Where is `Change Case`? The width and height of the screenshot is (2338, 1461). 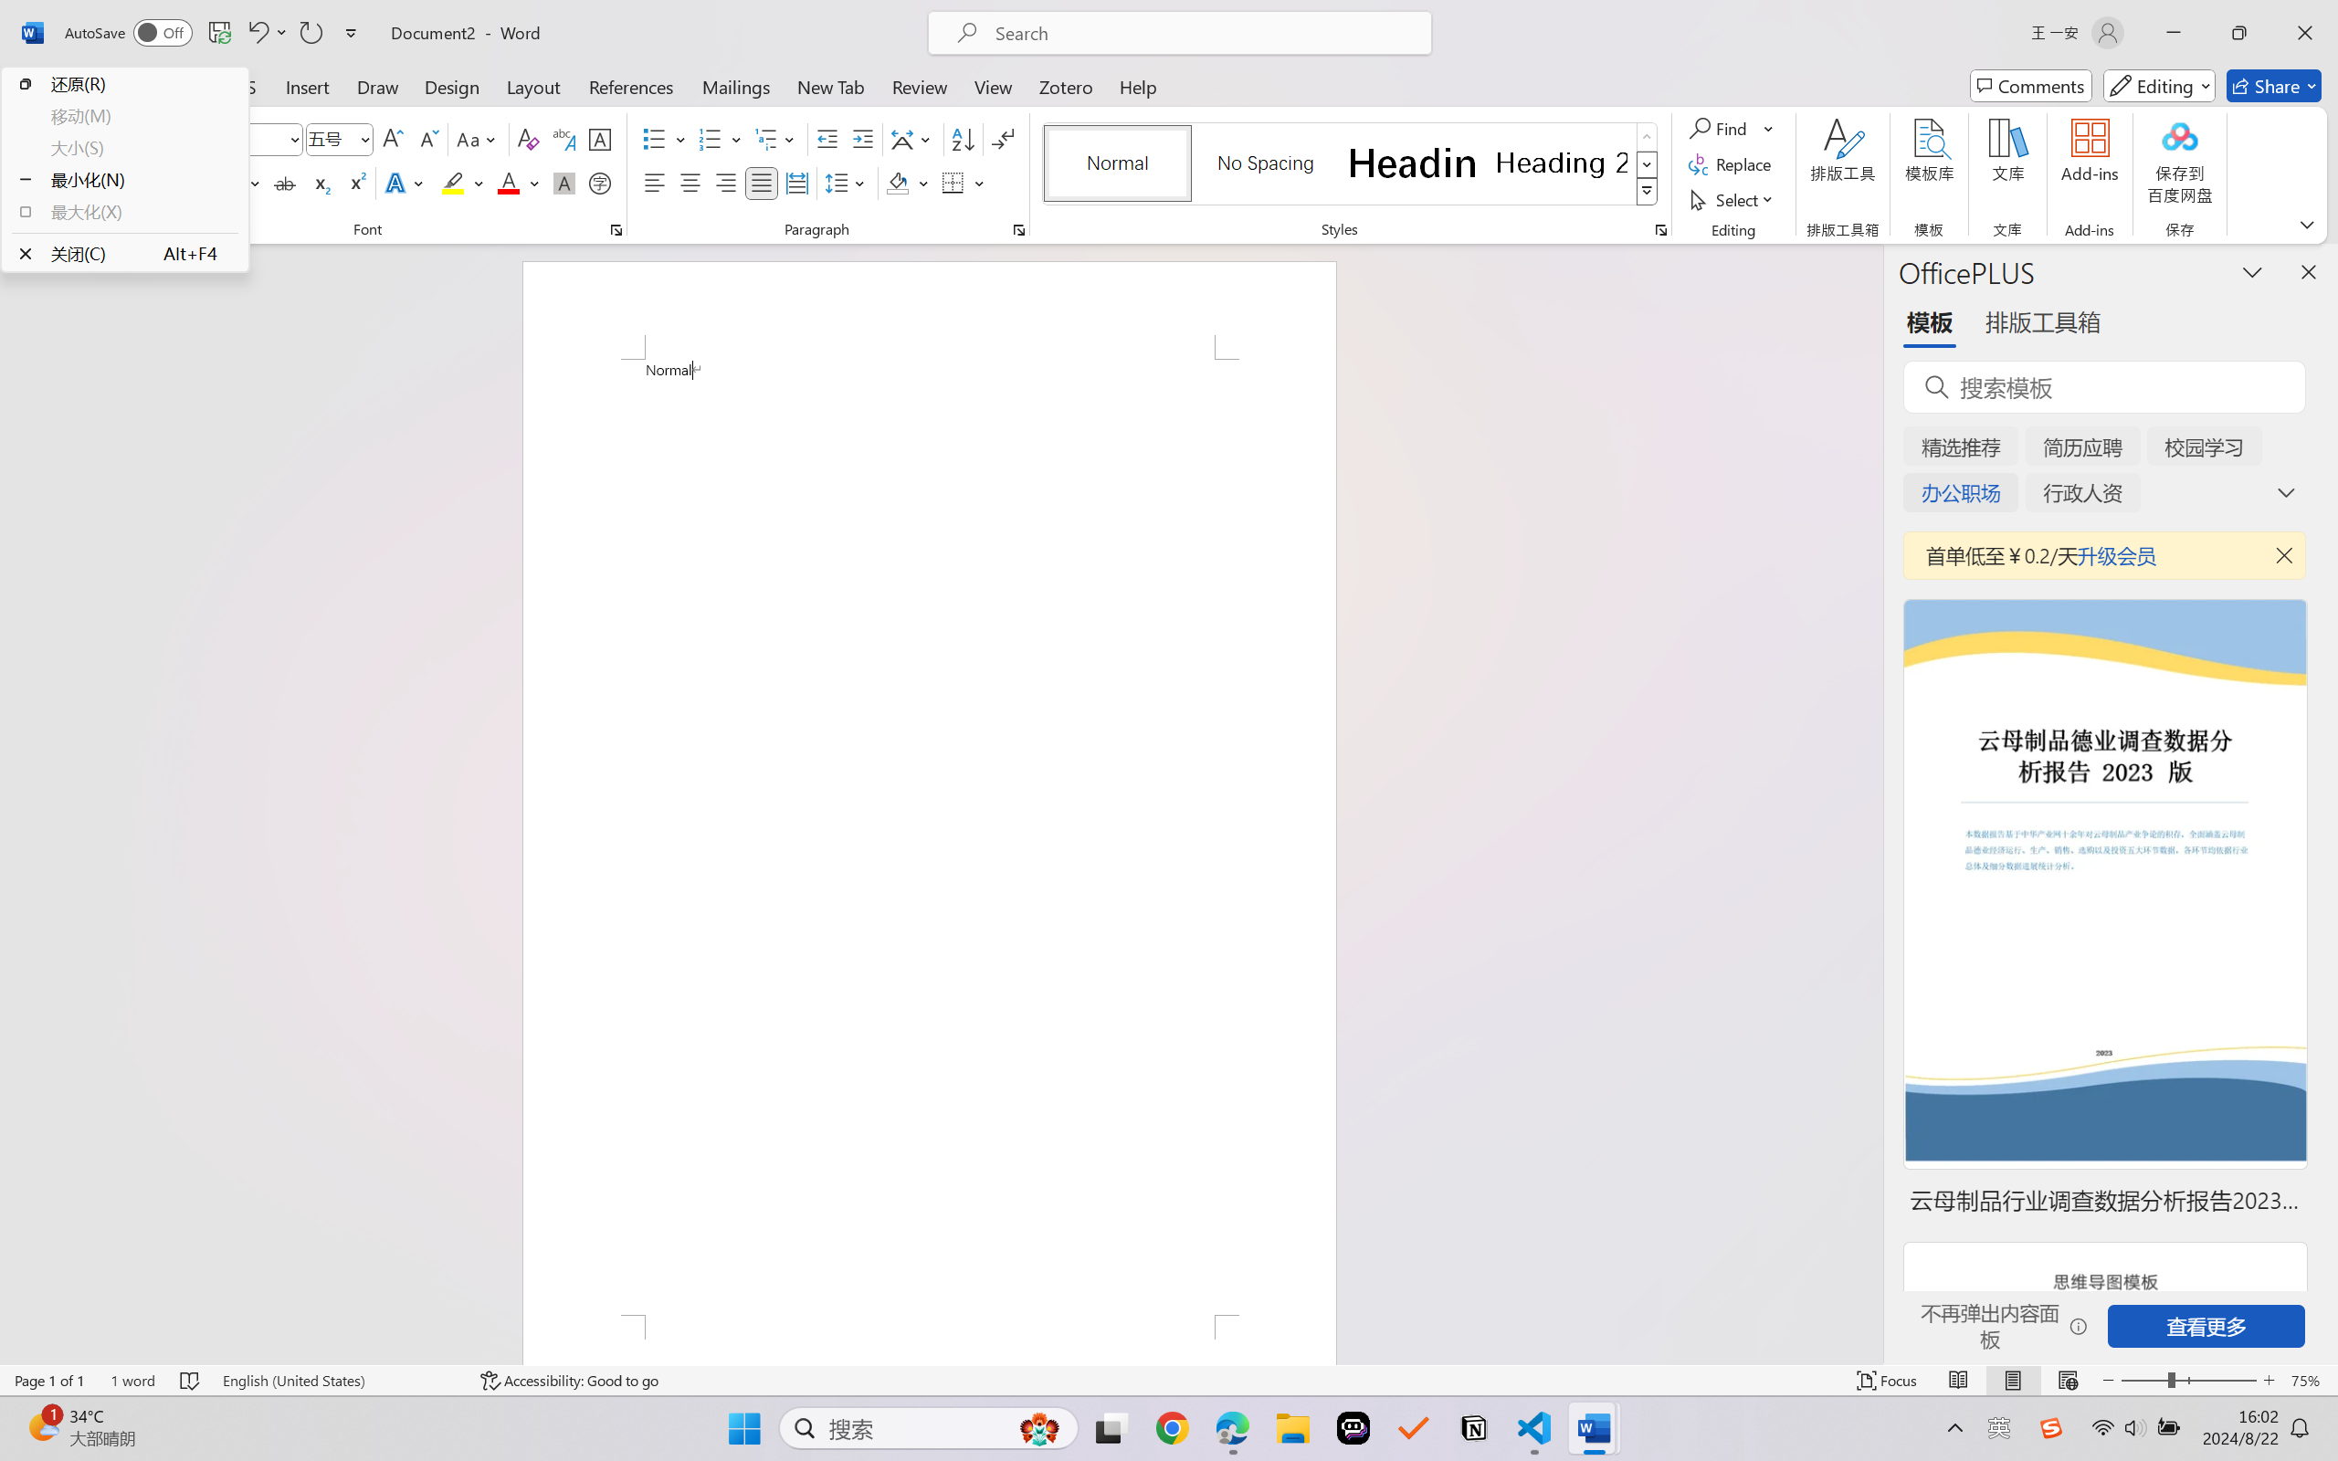
Change Case is located at coordinates (478, 139).